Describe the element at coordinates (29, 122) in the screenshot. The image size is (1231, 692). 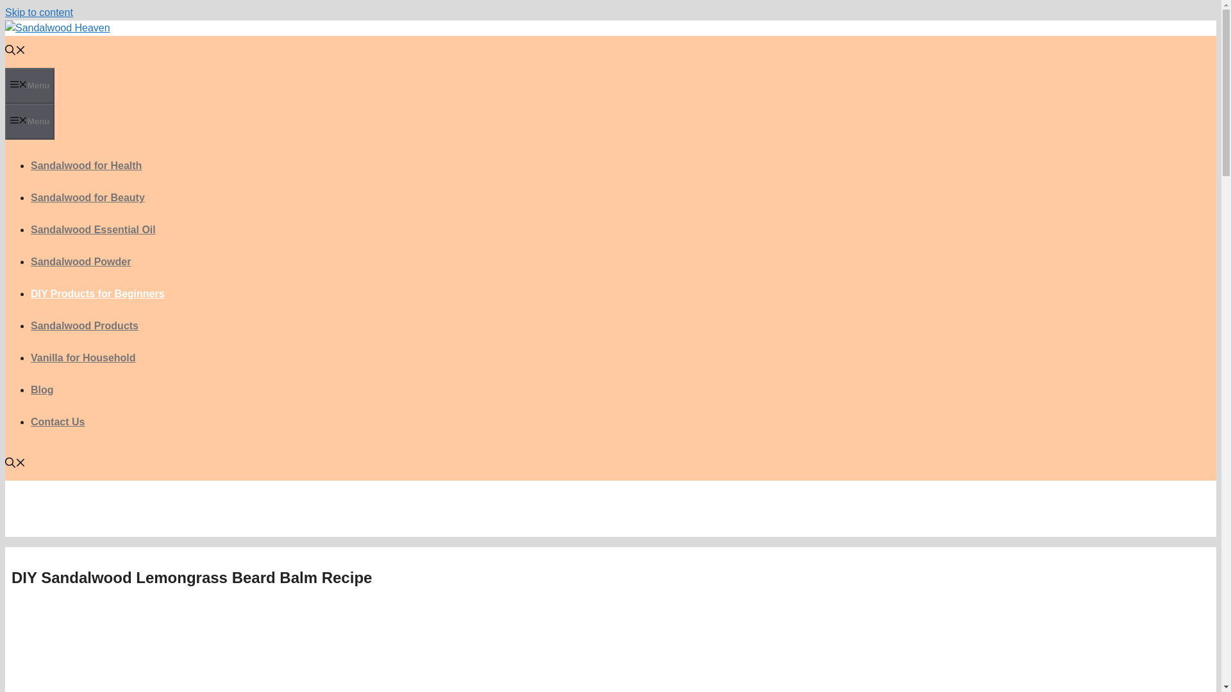
I see `Menu` at that location.